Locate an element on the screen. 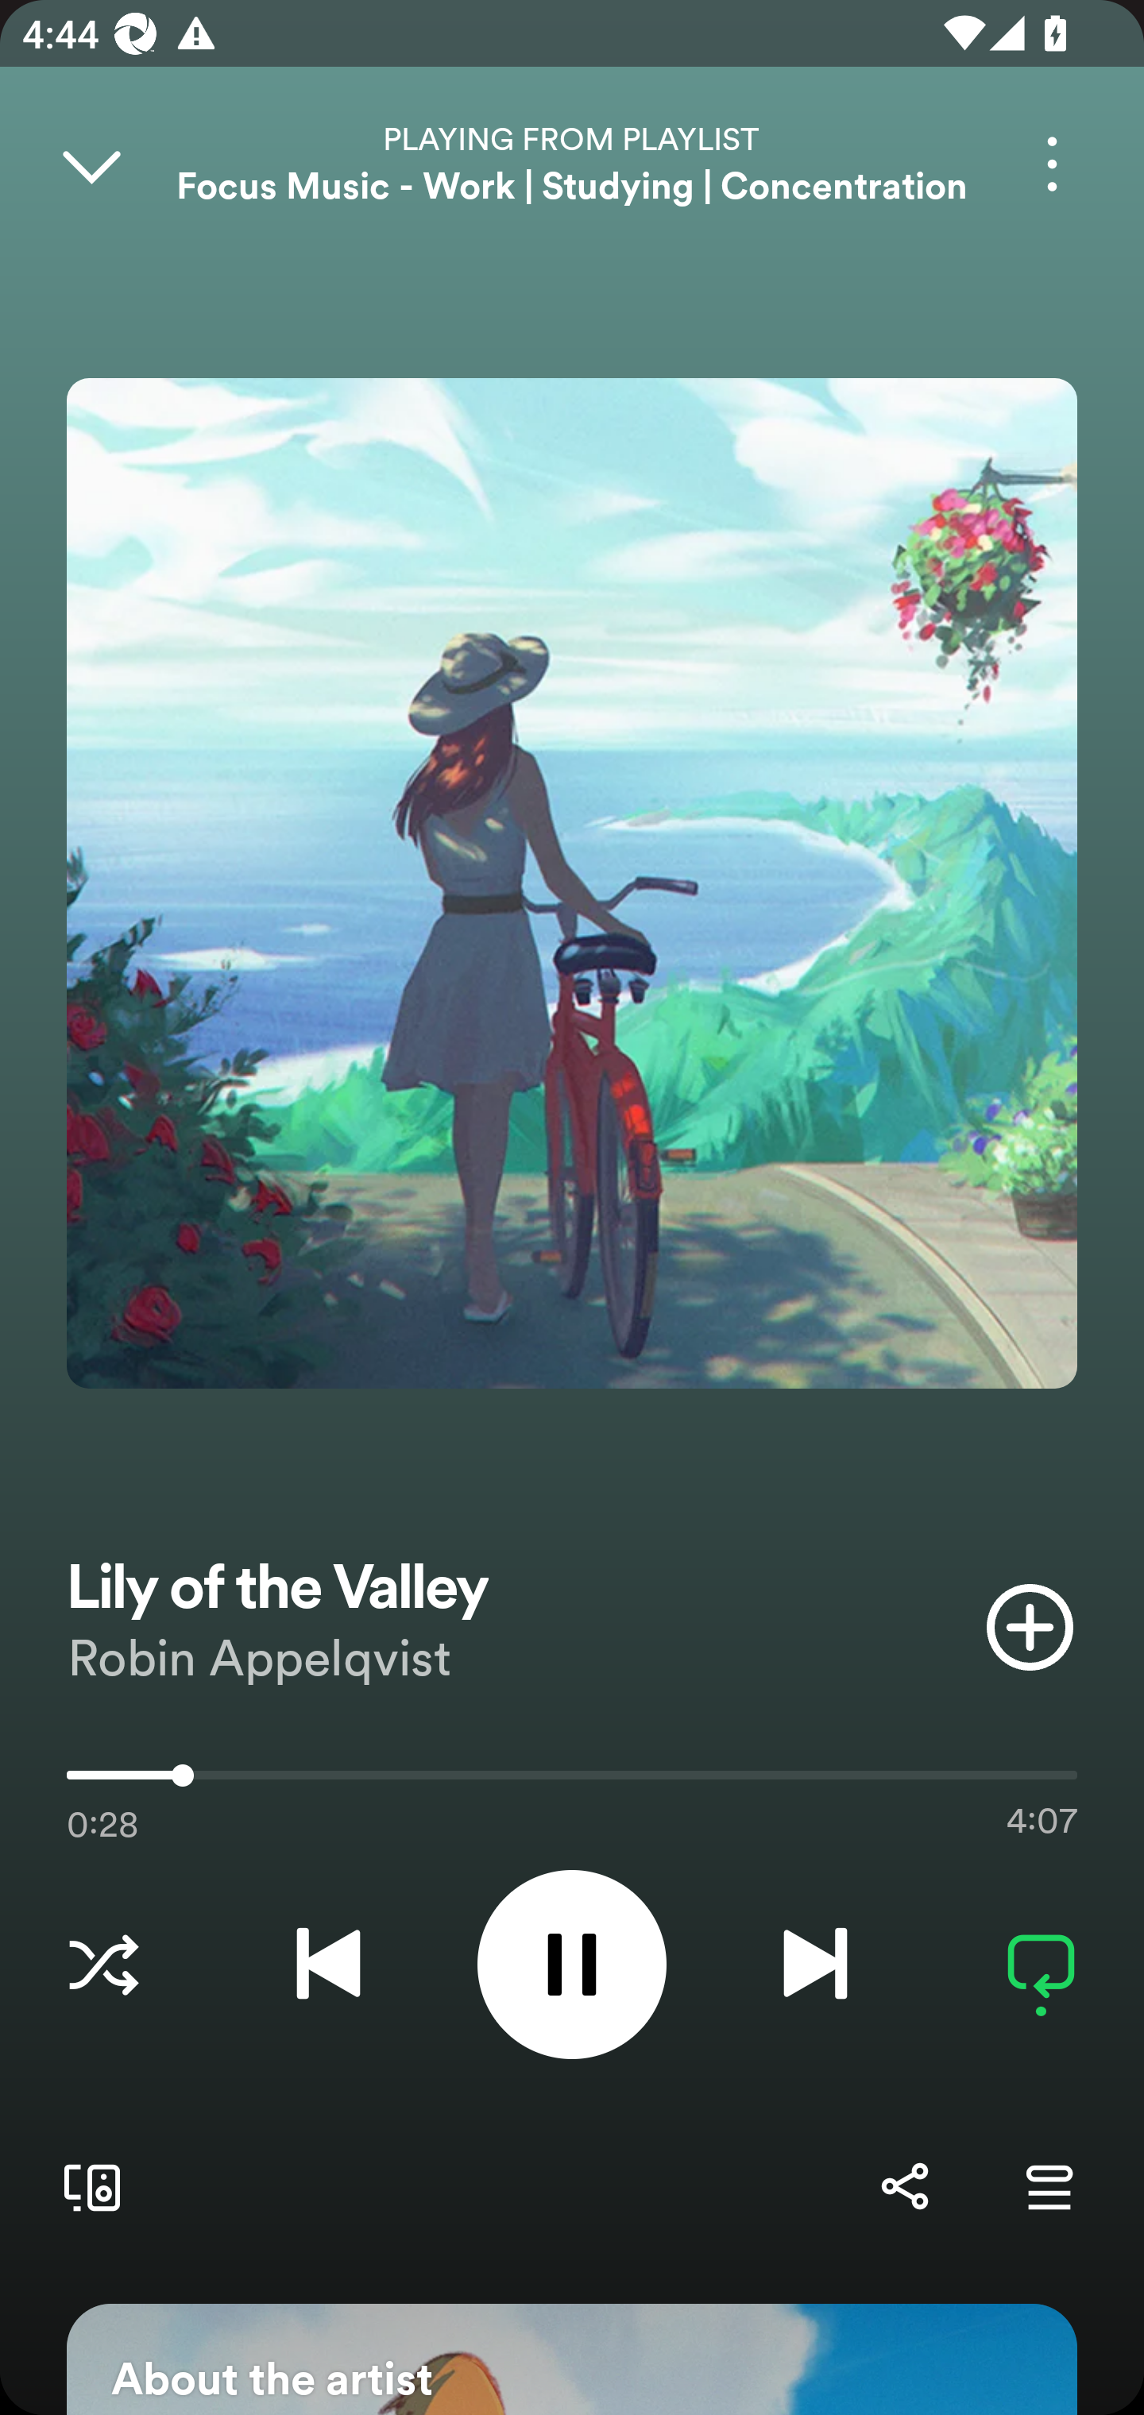 The width and height of the screenshot is (1144, 2415). Add item is located at coordinates (1030, 1627).